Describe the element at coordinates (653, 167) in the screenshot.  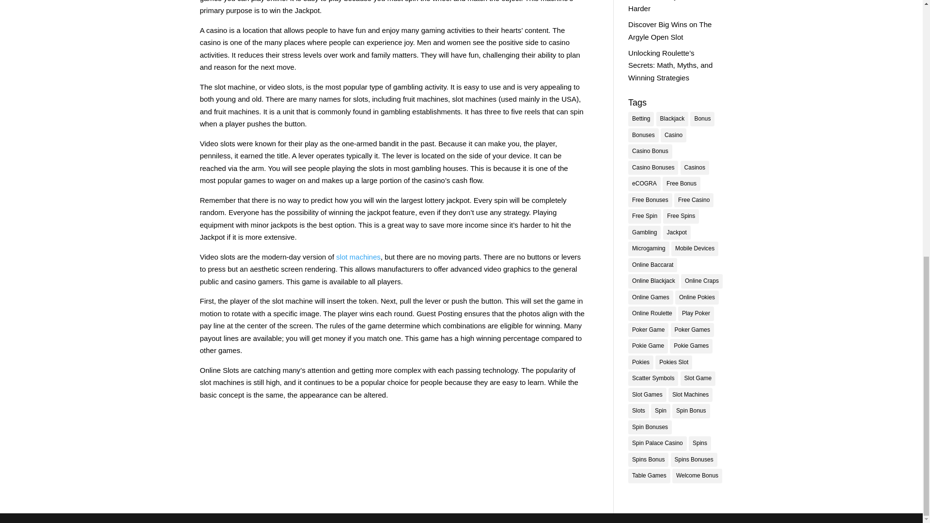
I see `Casino Bonuses` at that location.